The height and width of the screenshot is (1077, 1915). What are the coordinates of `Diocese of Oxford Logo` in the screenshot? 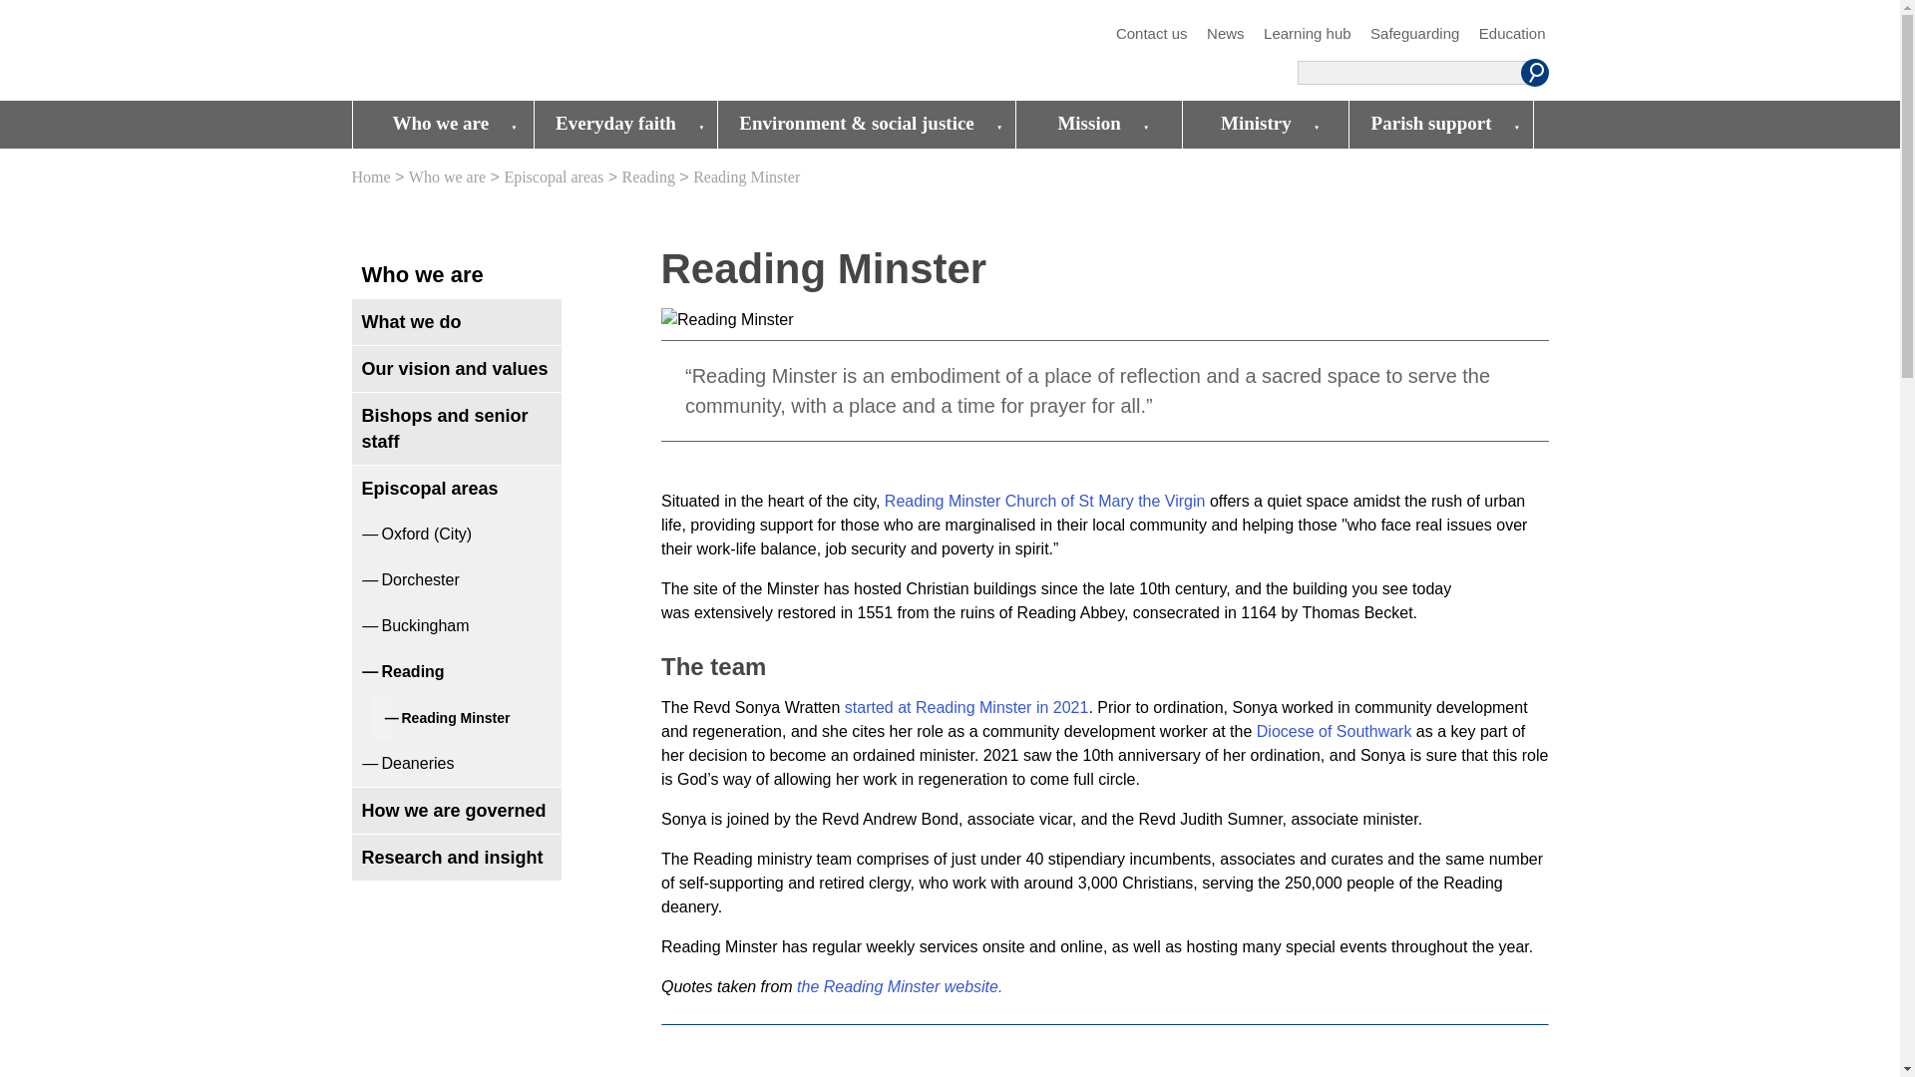 It's located at (495, 52).